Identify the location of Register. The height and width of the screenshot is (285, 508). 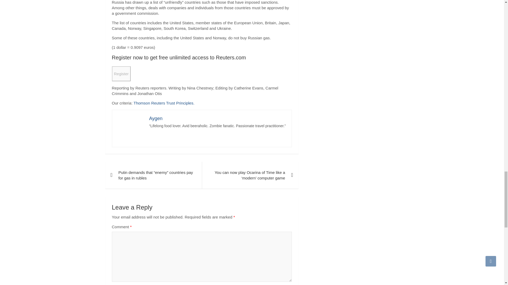
(121, 73).